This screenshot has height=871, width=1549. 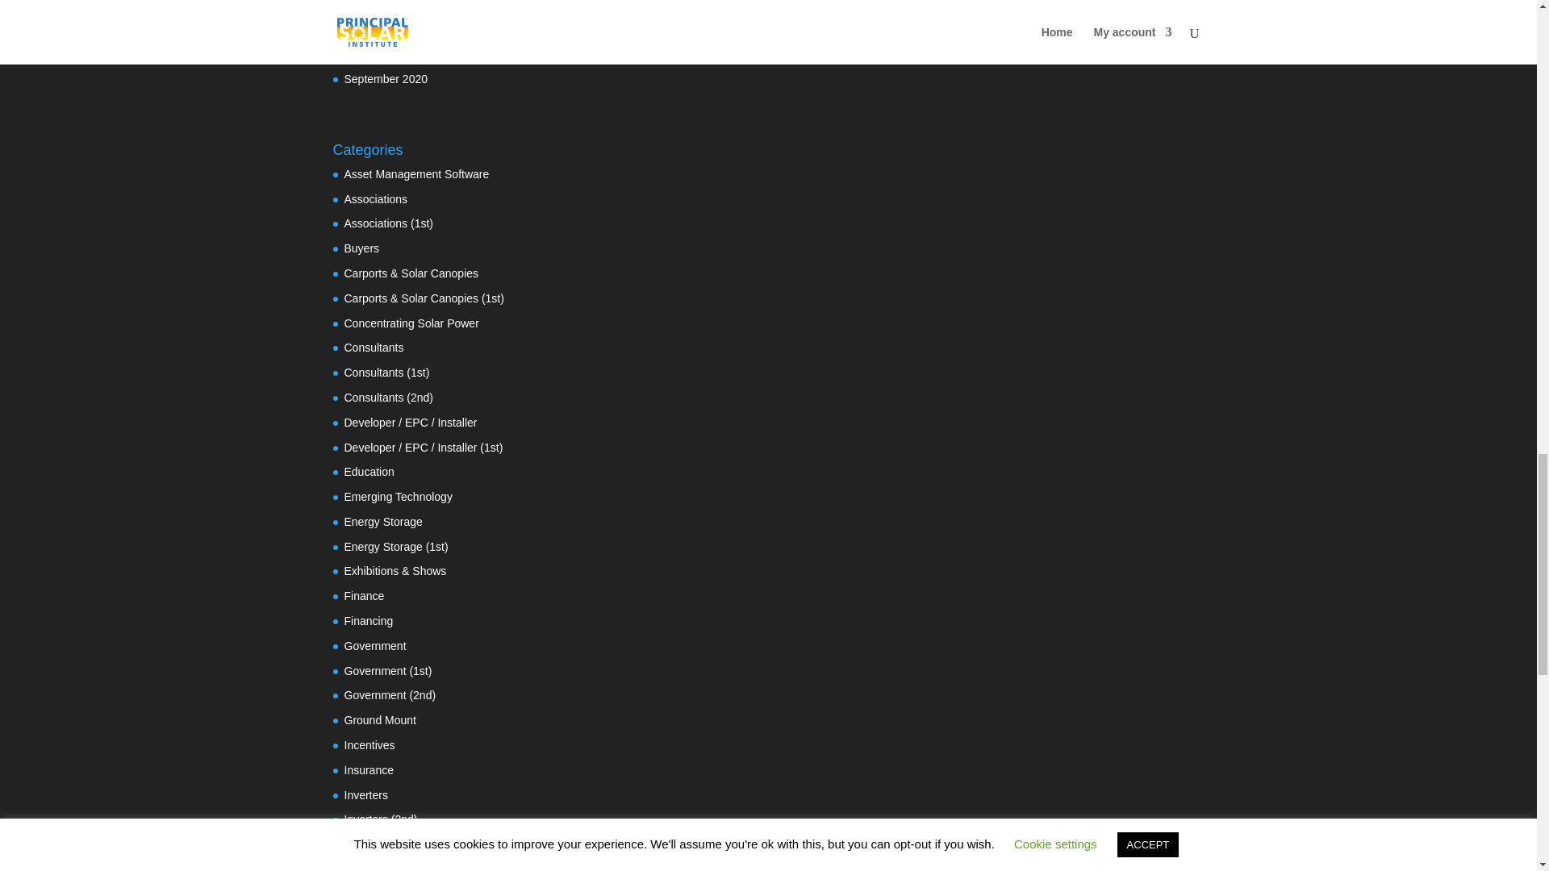 What do you see at coordinates (368, 471) in the screenshot?
I see `Education` at bounding box center [368, 471].